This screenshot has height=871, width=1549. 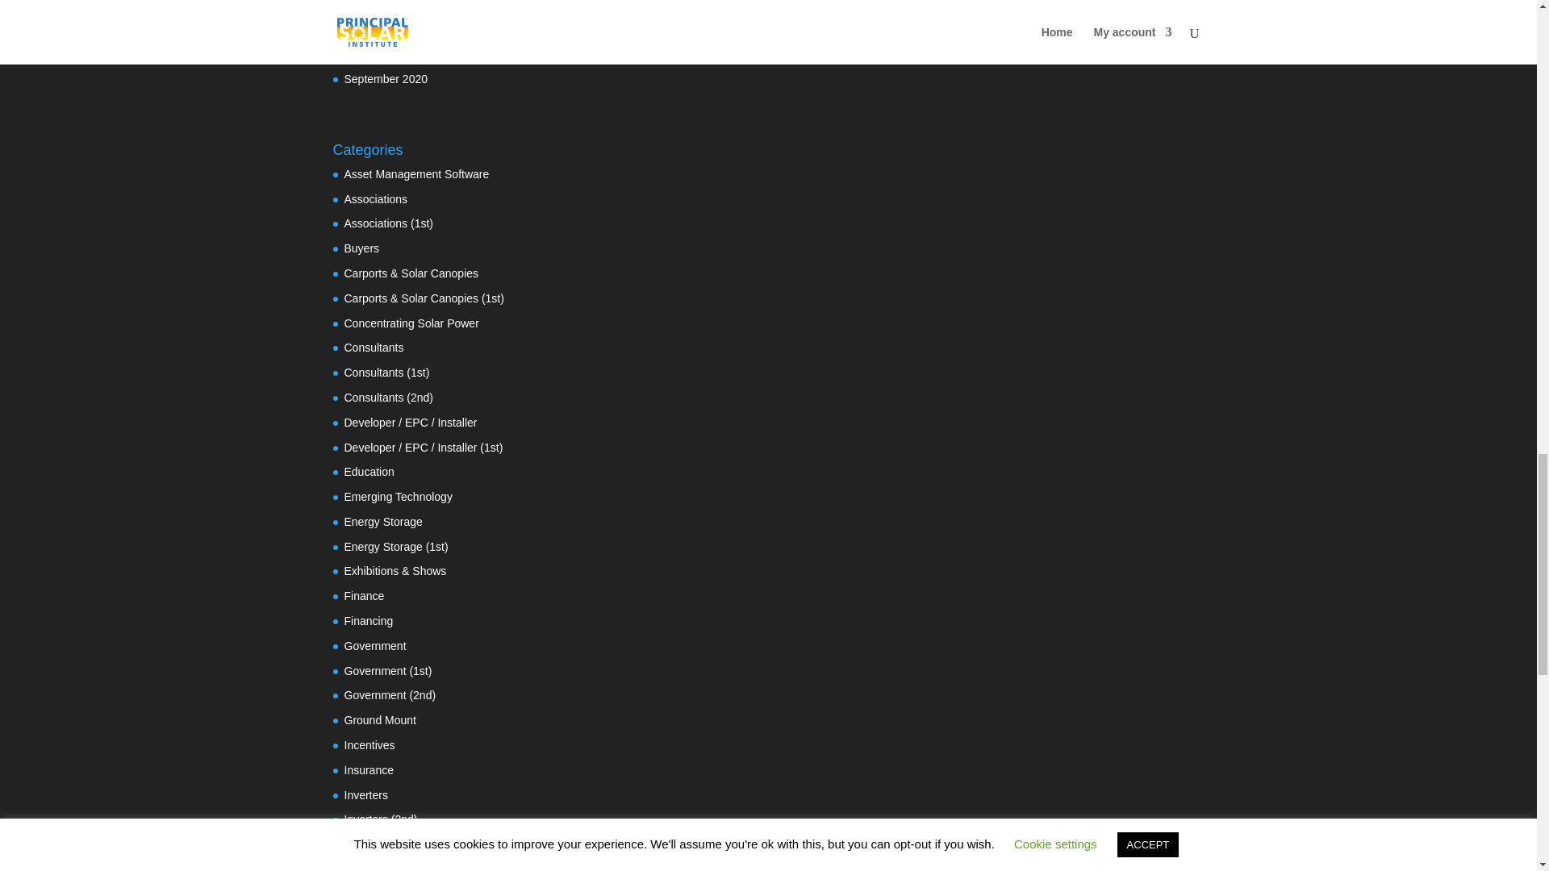 What do you see at coordinates (368, 471) in the screenshot?
I see `Education` at bounding box center [368, 471].